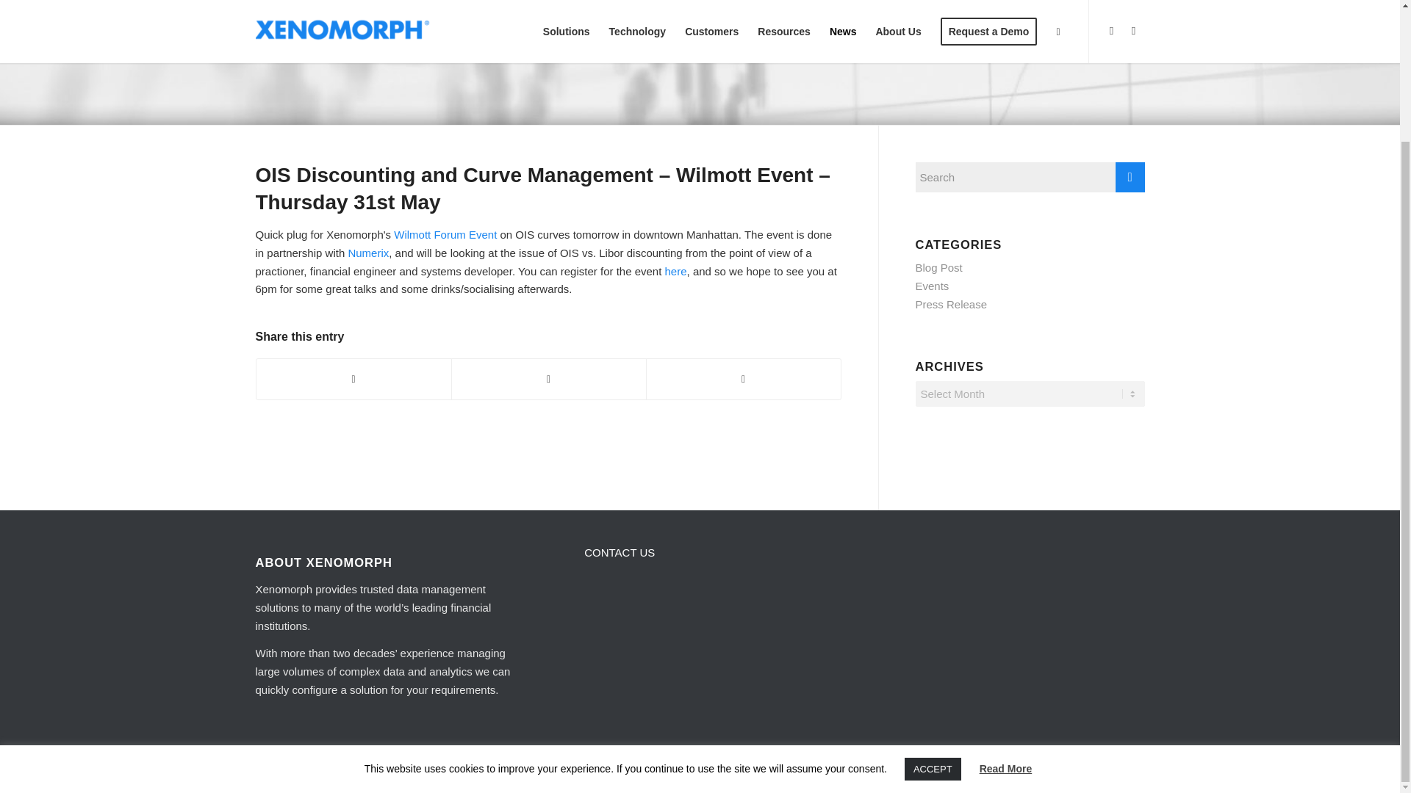 The width and height of the screenshot is (1411, 793). What do you see at coordinates (619, 552) in the screenshot?
I see `CONTACT US` at bounding box center [619, 552].